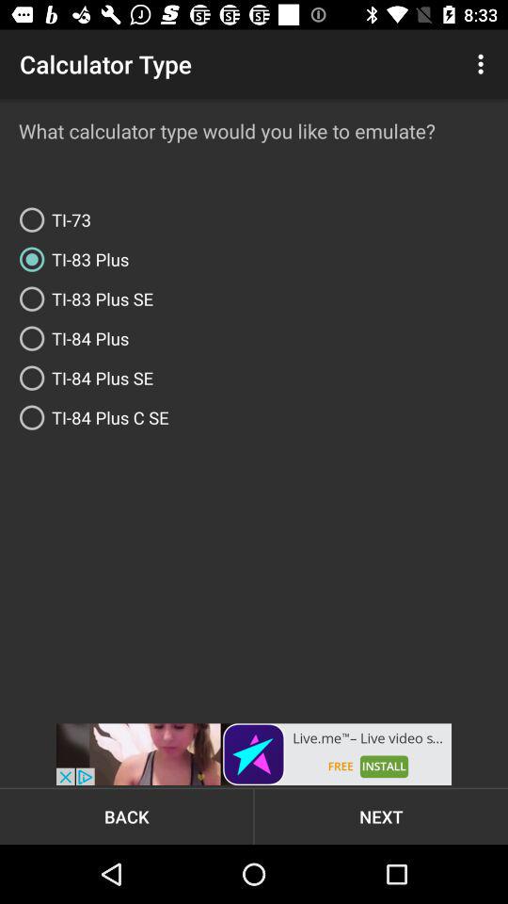 Image resolution: width=508 pixels, height=904 pixels. Describe the element at coordinates (254, 754) in the screenshot. I see `advertisement` at that location.